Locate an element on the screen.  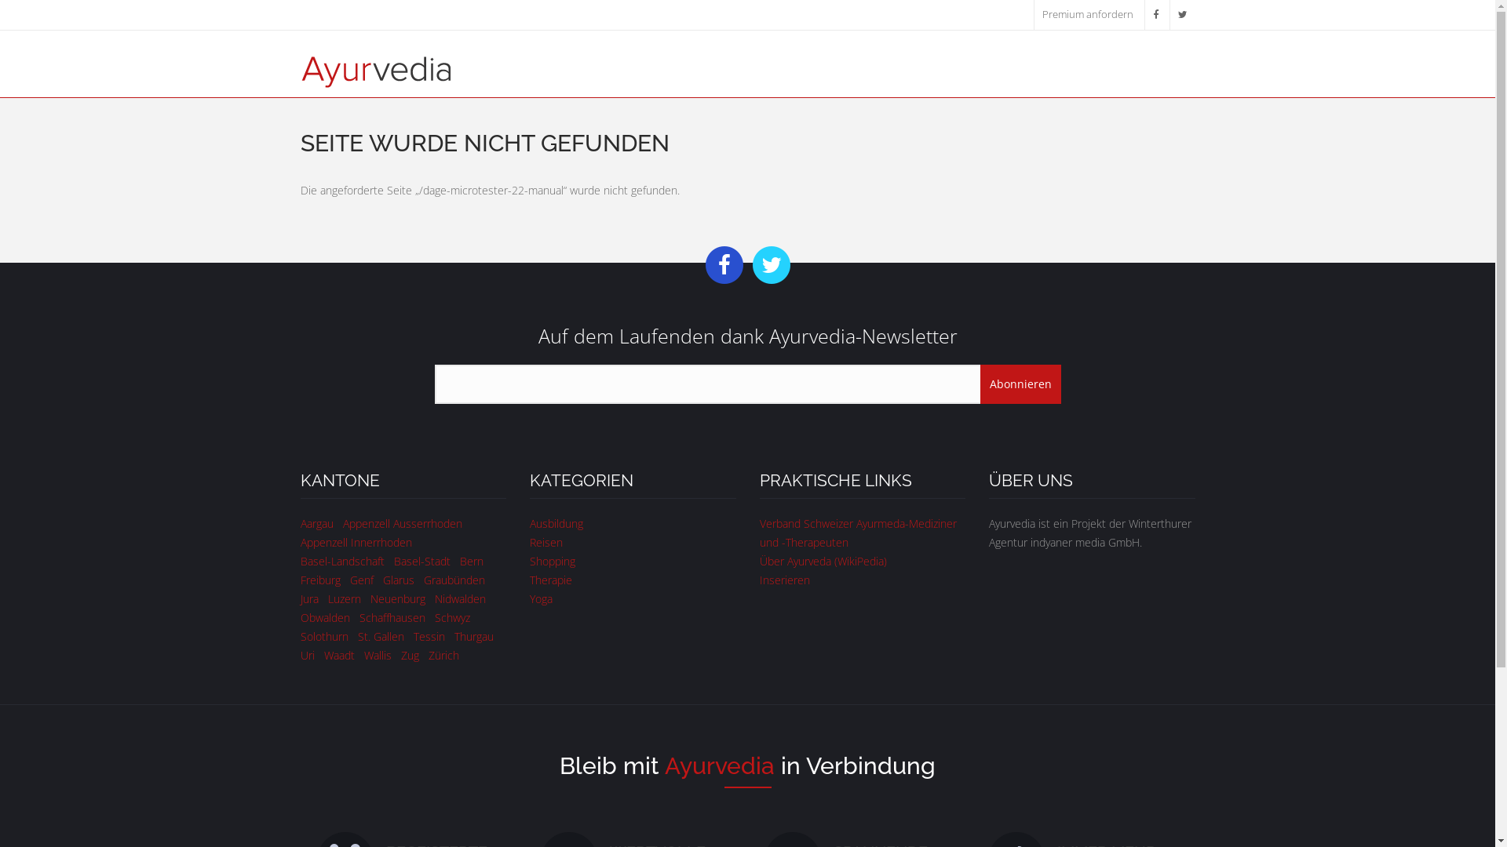
Basel-Landschaft is located at coordinates (342, 562).